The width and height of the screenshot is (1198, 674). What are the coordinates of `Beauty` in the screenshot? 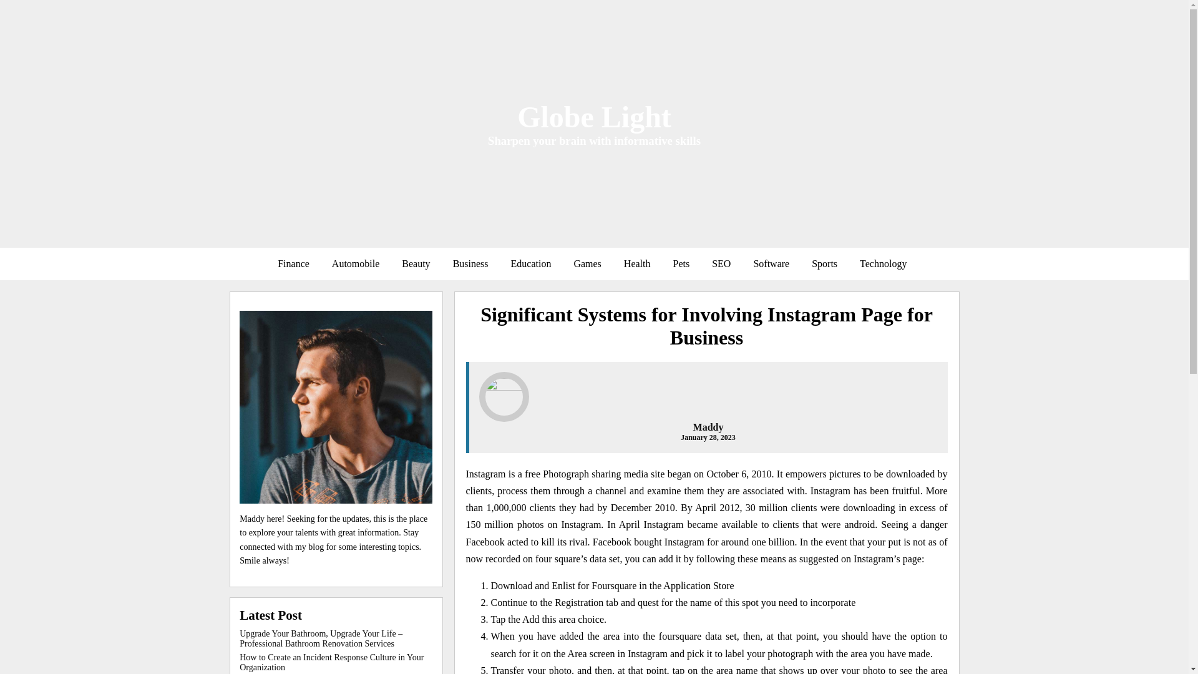 It's located at (416, 263).